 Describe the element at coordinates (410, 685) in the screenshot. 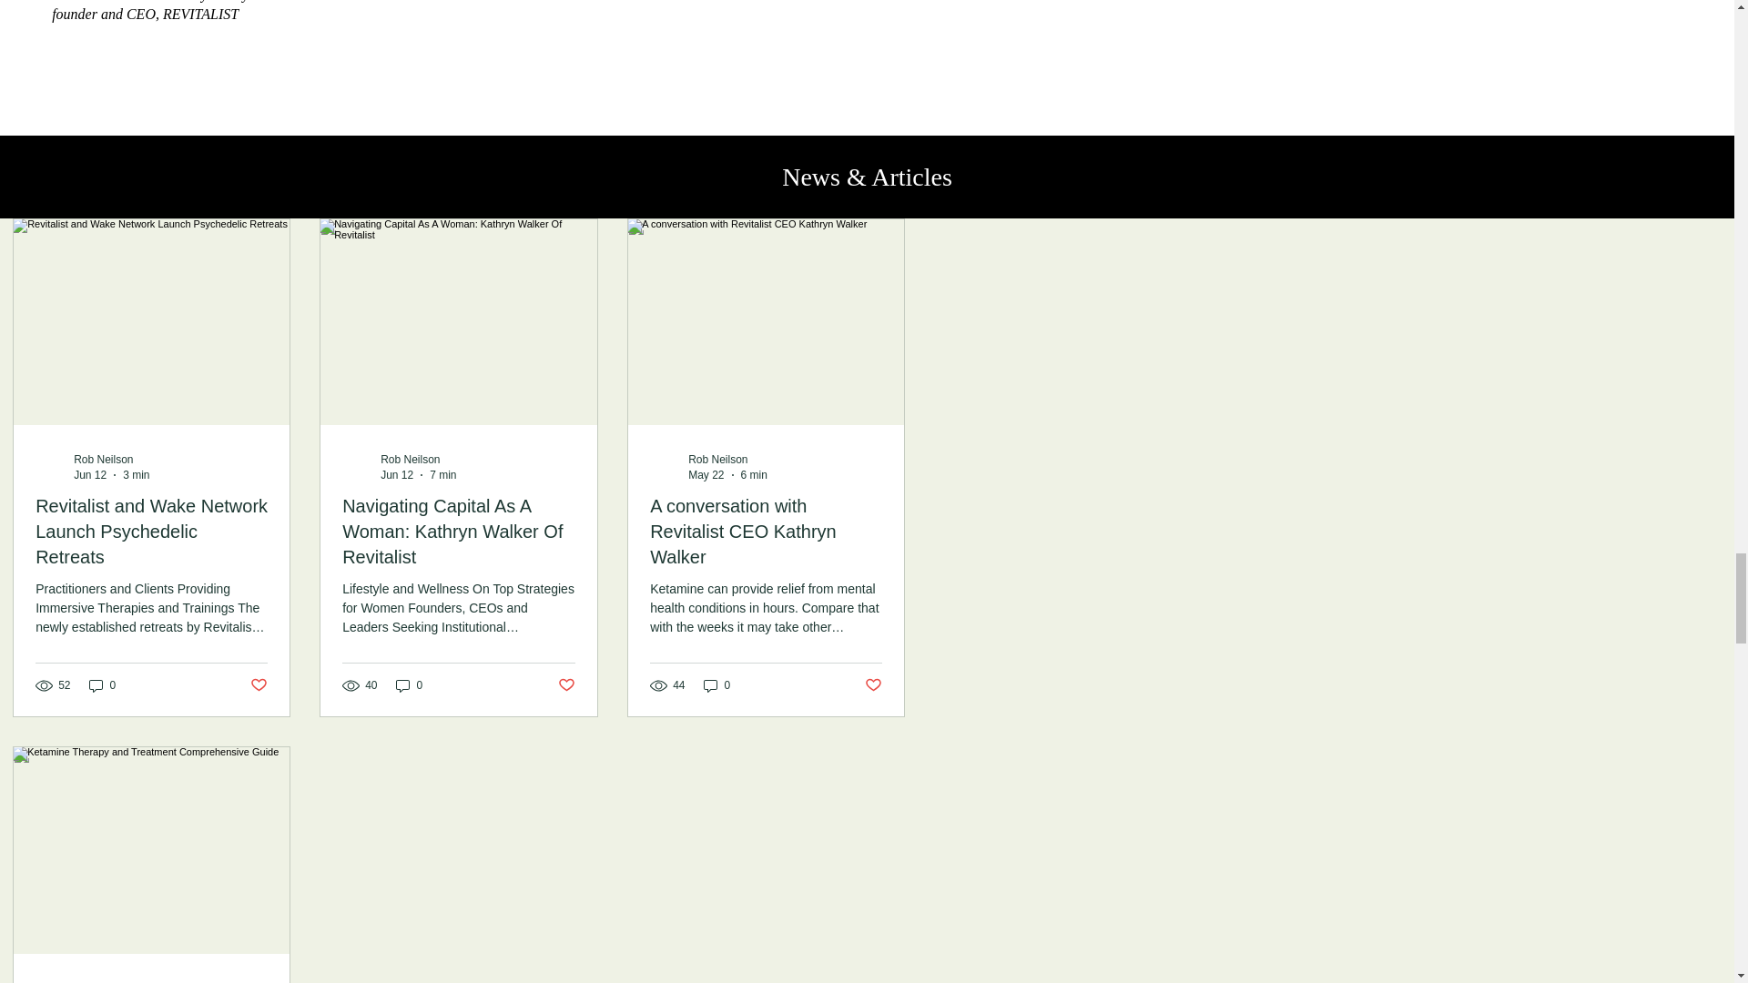

I see `0` at that location.